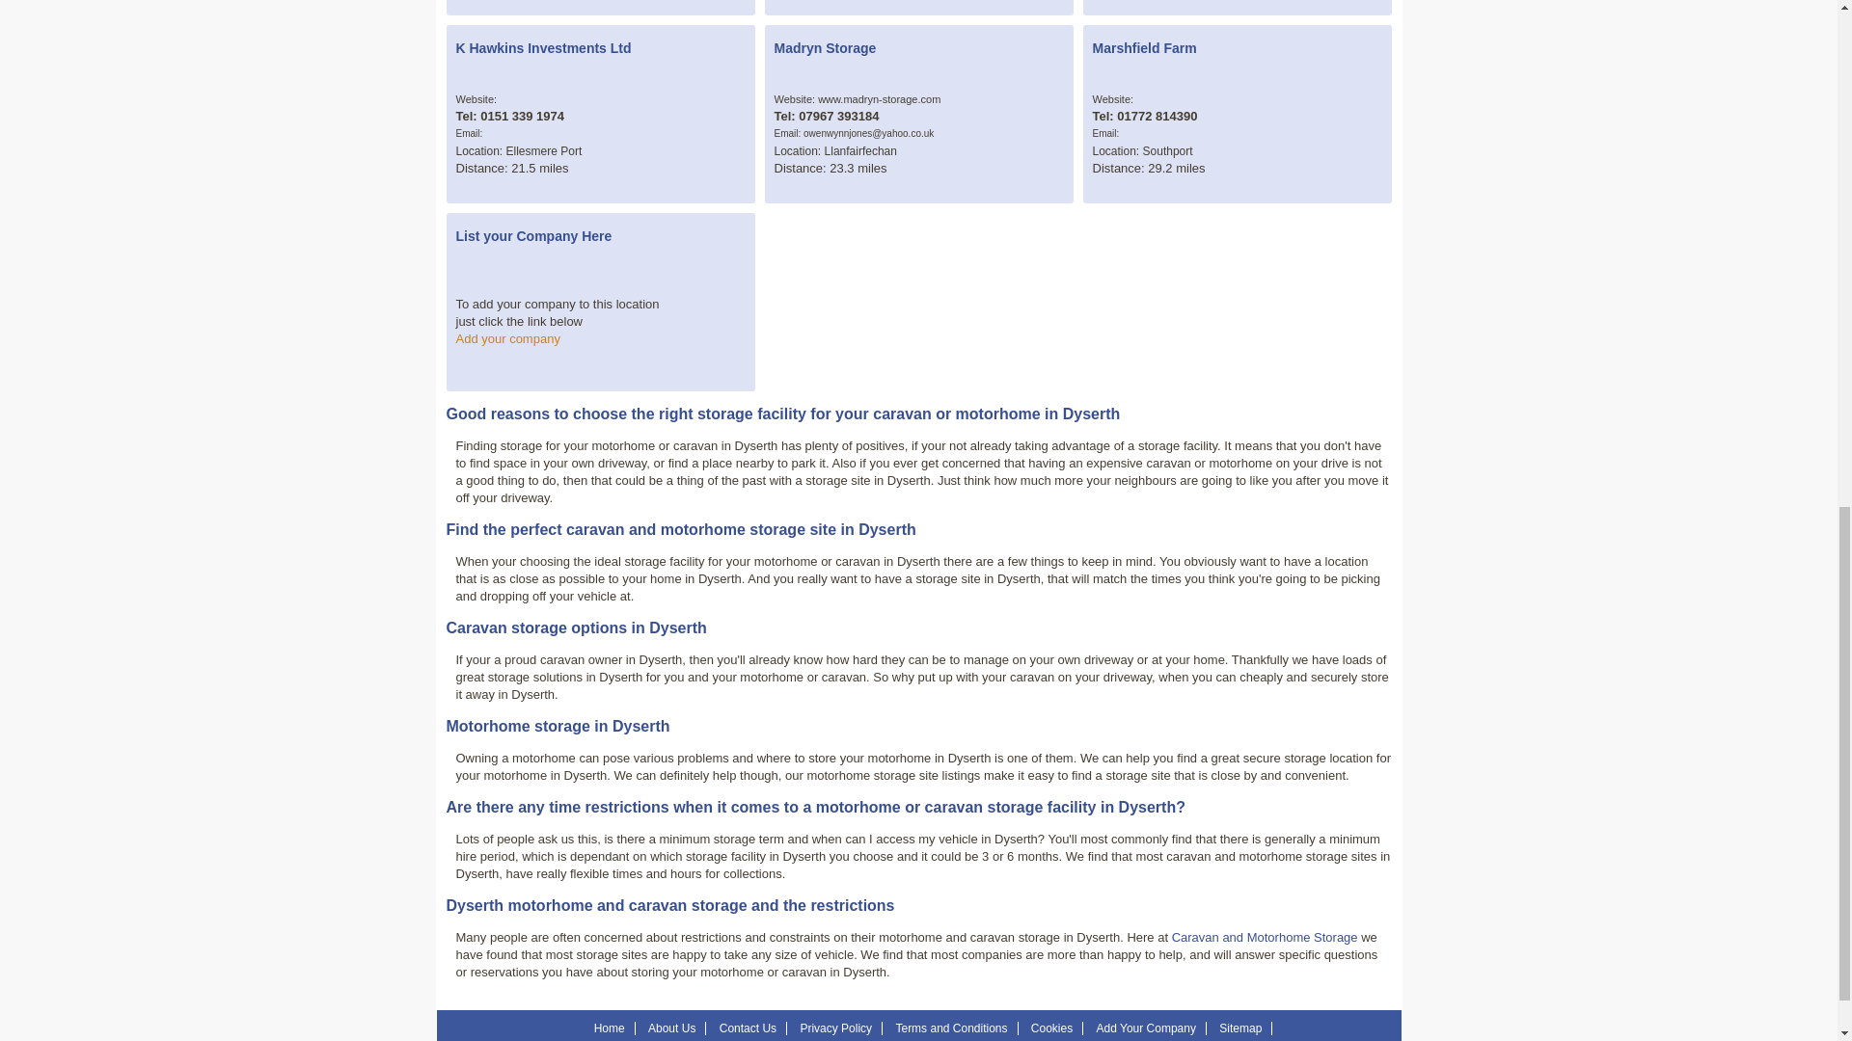 Image resolution: width=1852 pixels, height=1041 pixels. Describe the element at coordinates (671, 1028) in the screenshot. I see `About Us` at that location.